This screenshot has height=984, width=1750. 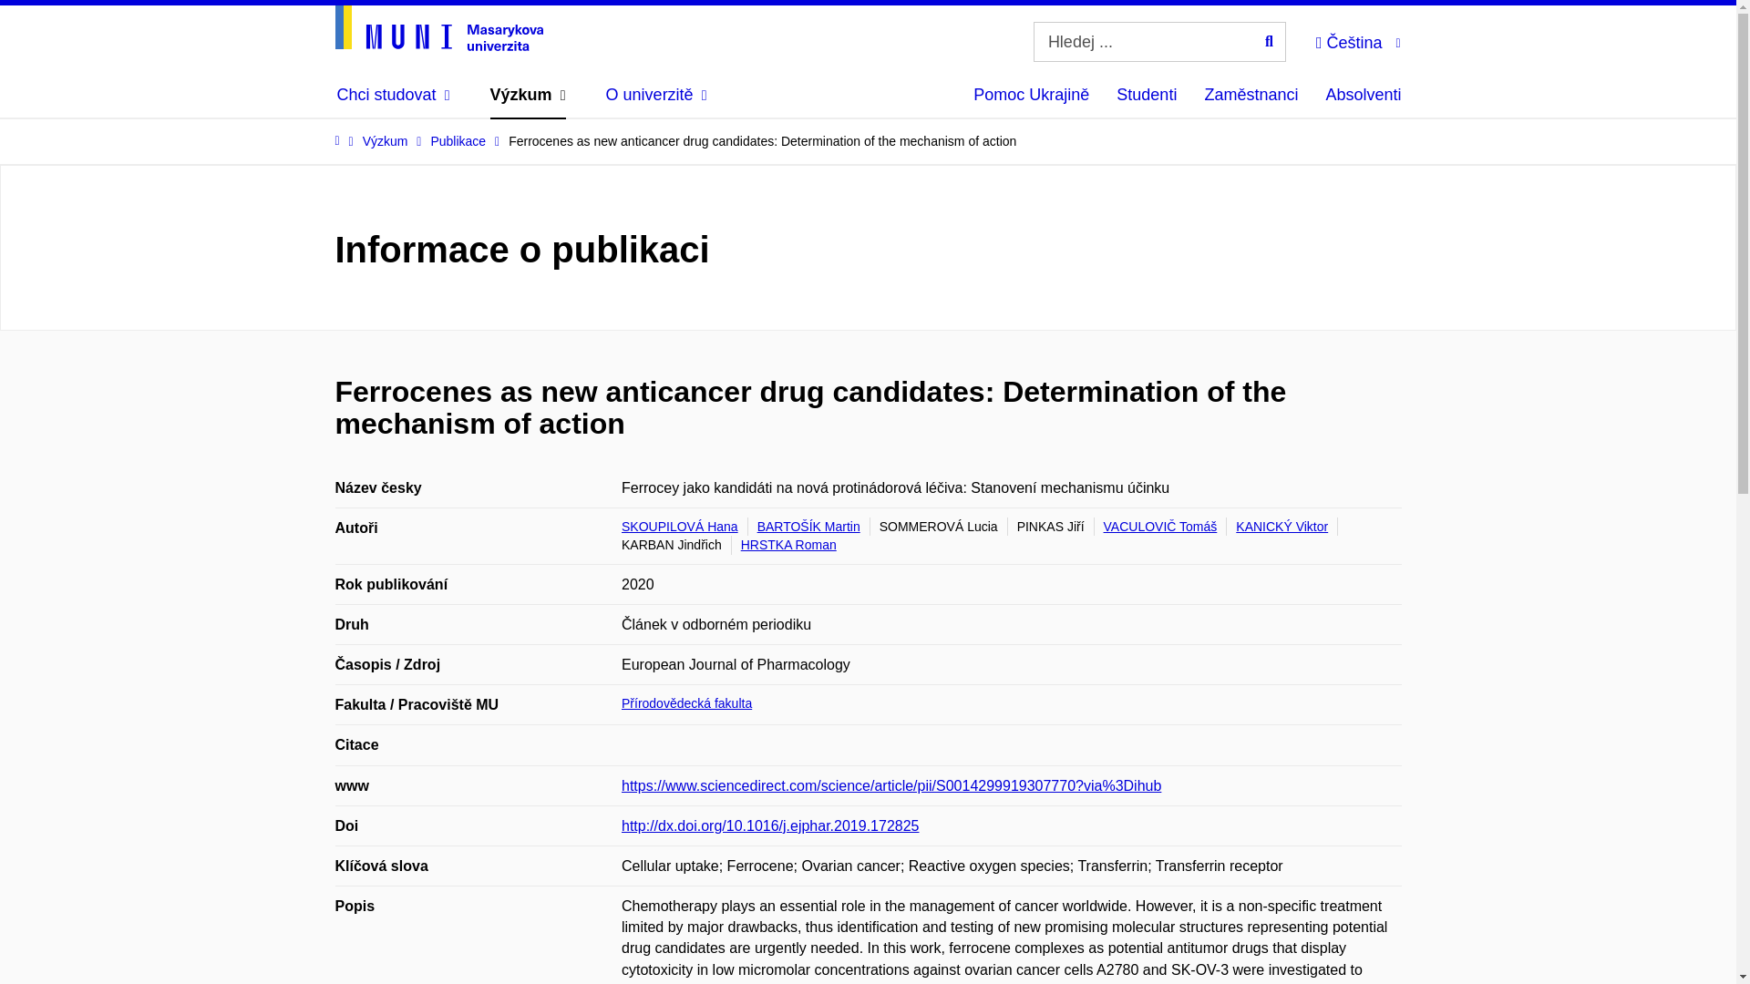 What do you see at coordinates (439, 28) in the screenshot?
I see `Homepage webu` at bounding box center [439, 28].